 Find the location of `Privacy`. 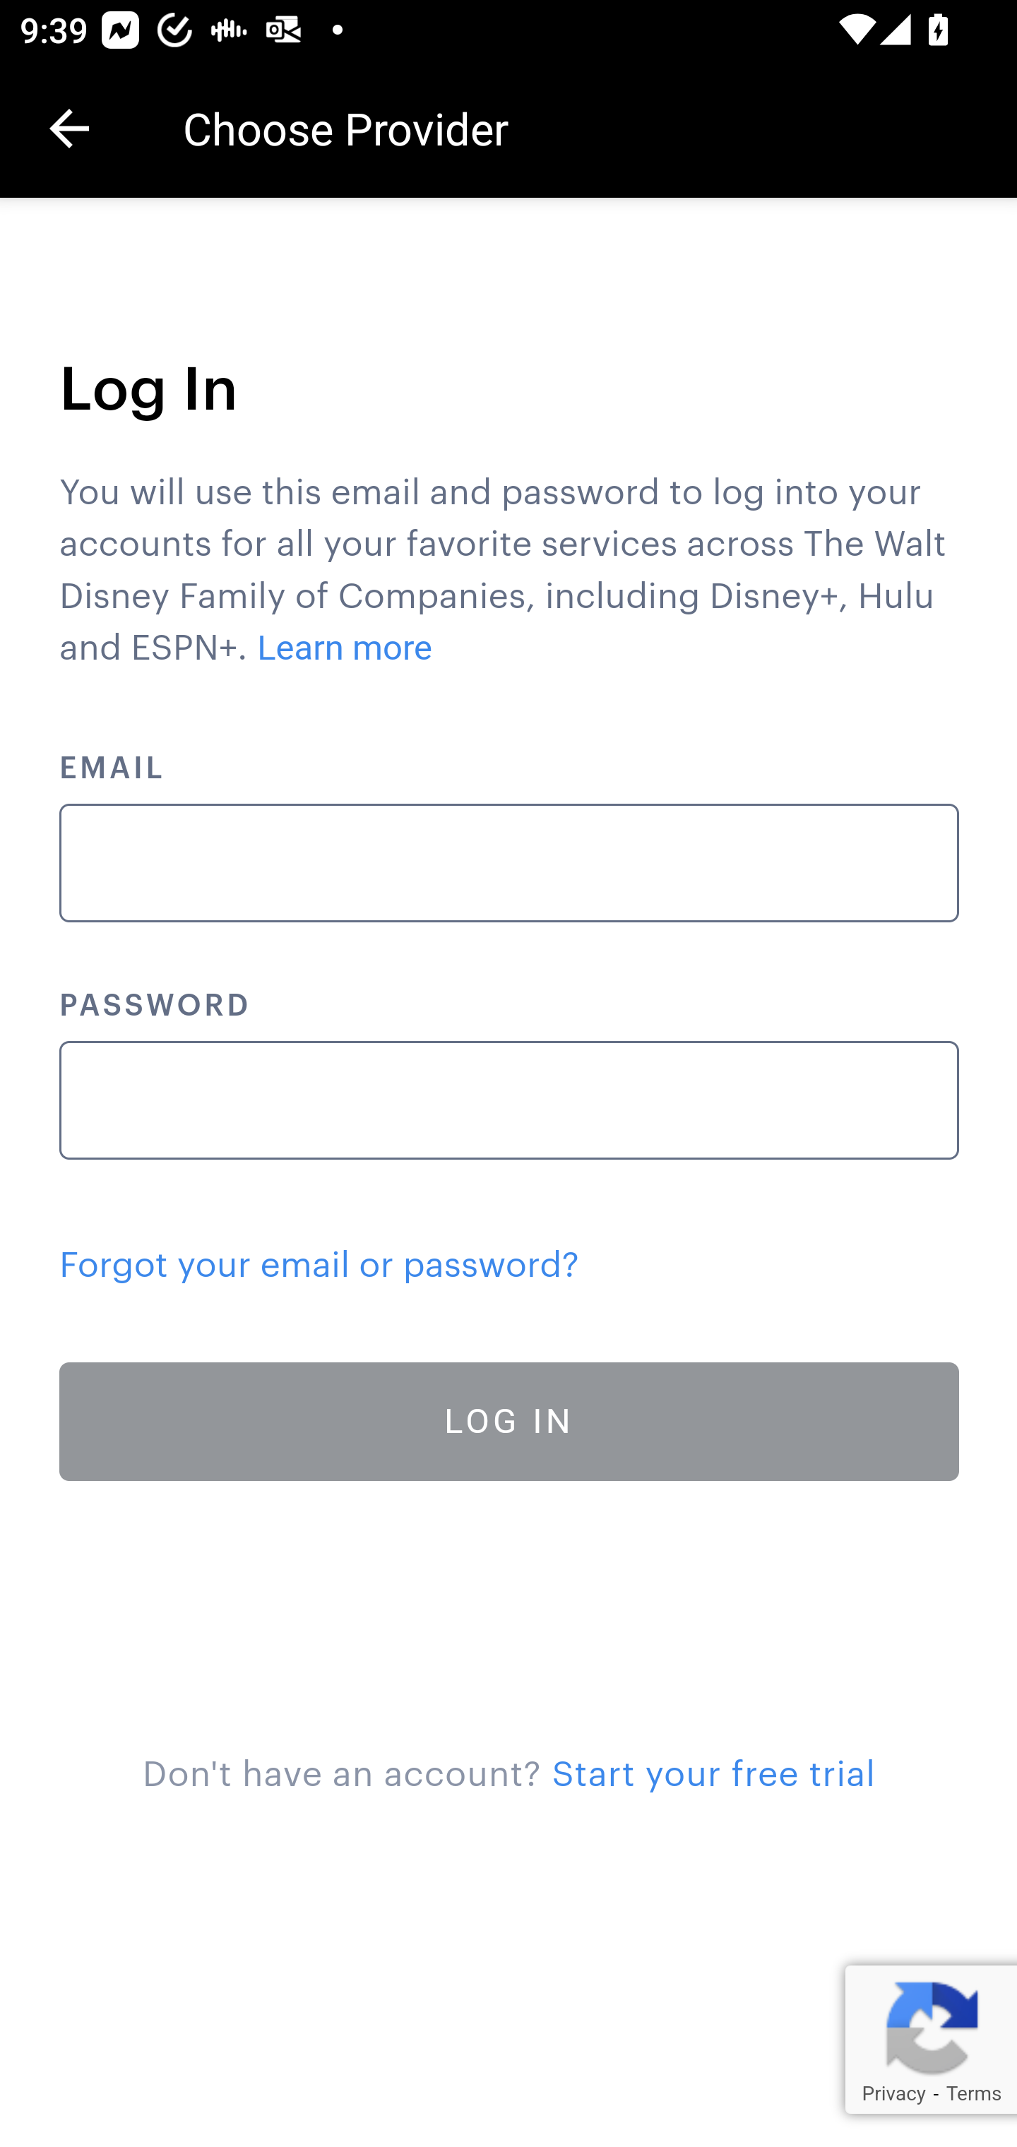

Privacy is located at coordinates (893, 2093).